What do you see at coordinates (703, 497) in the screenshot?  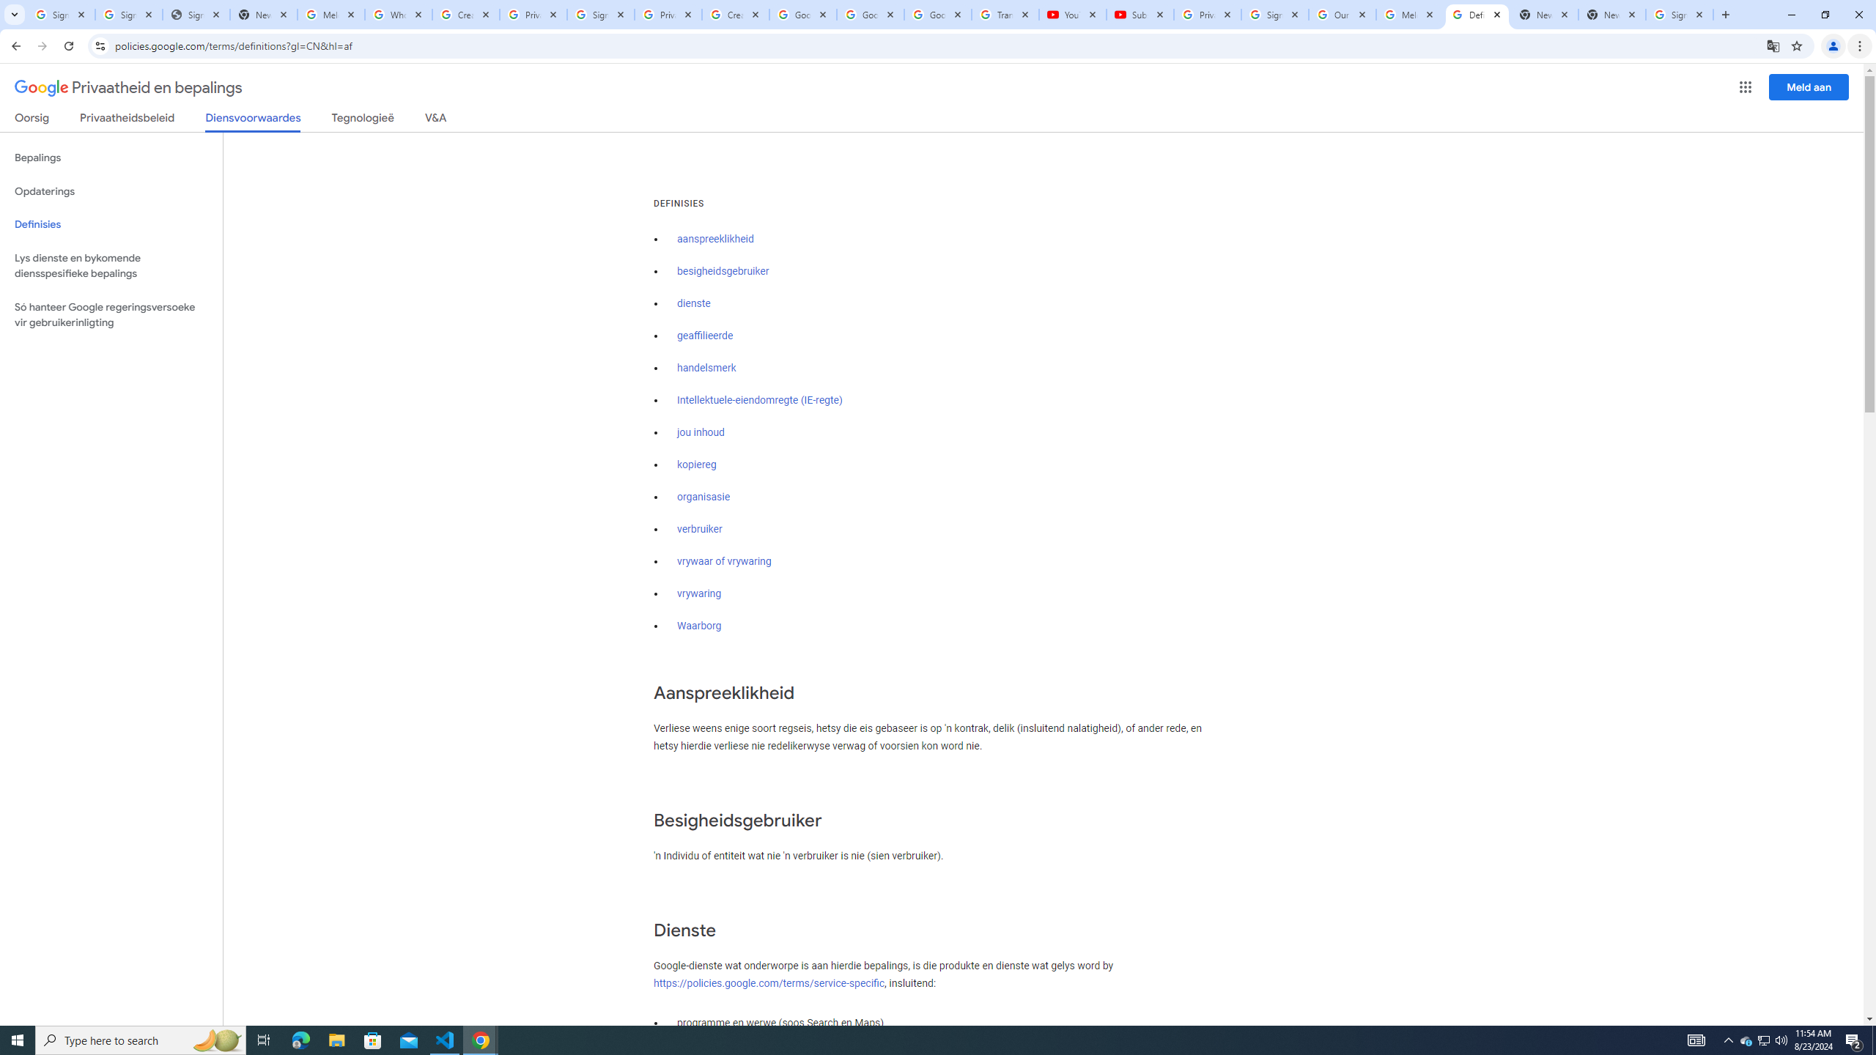 I see `organisasie` at bounding box center [703, 497].